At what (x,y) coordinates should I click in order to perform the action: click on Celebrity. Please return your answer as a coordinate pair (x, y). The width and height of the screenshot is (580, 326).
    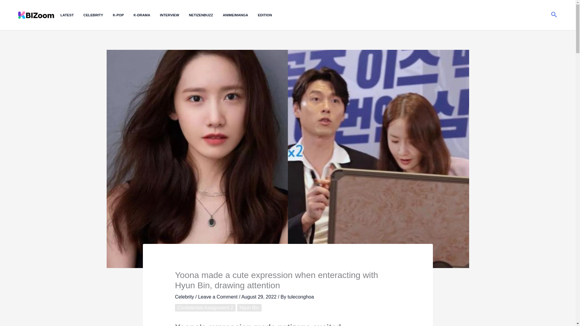
    Looking at the image, I should click on (184, 297).